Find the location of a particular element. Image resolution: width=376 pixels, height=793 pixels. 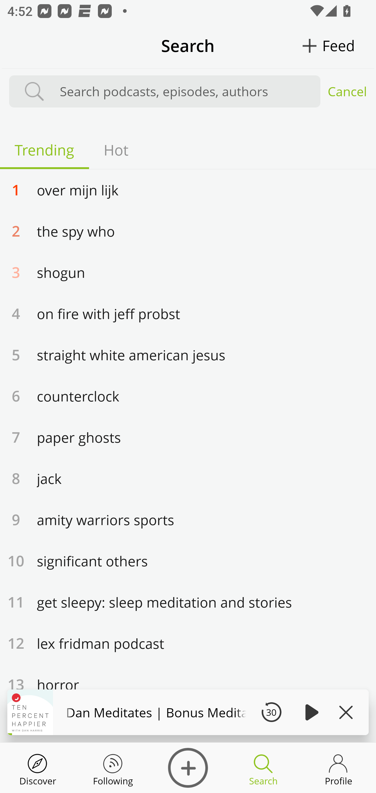

Play is located at coordinates (310, 712).